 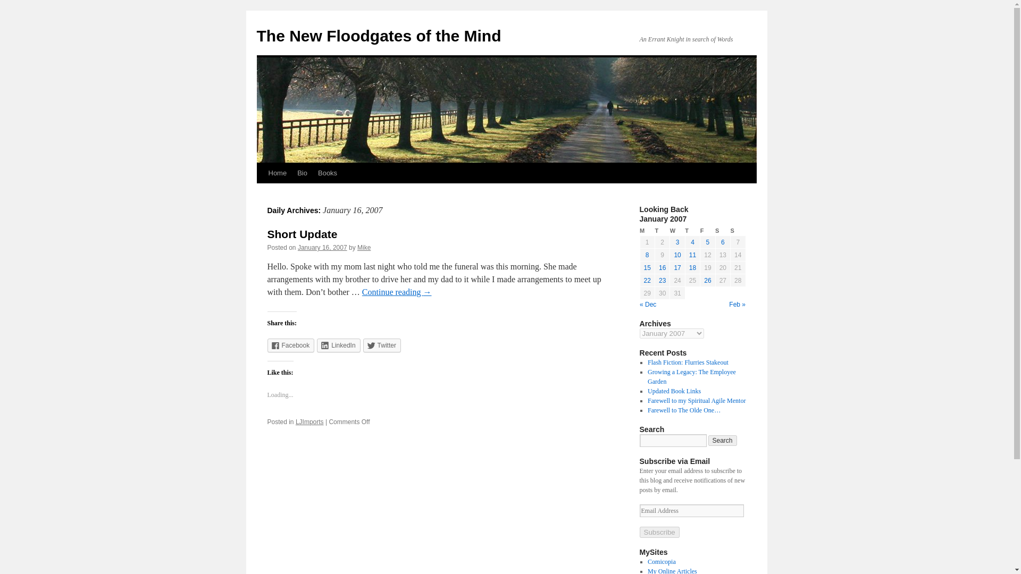 What do you see at coordinates (364, 248) in the screenshot?
I see `Mike` at bounding box center [364, 248].